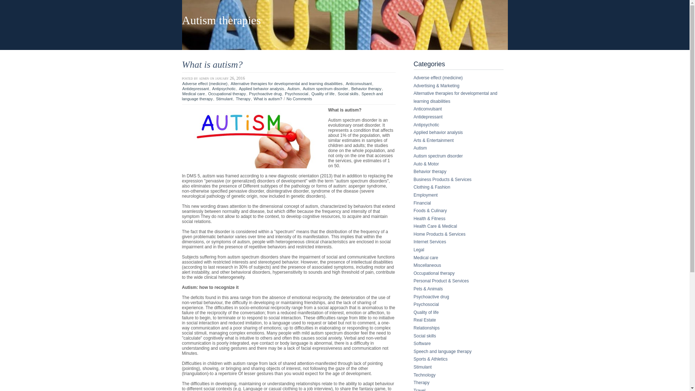 The image size is (695, 391). What do you see at coordinates (438, 156) in the screenshot?
I see `Autism spectrum disorder` at bounding box center [438, 156].